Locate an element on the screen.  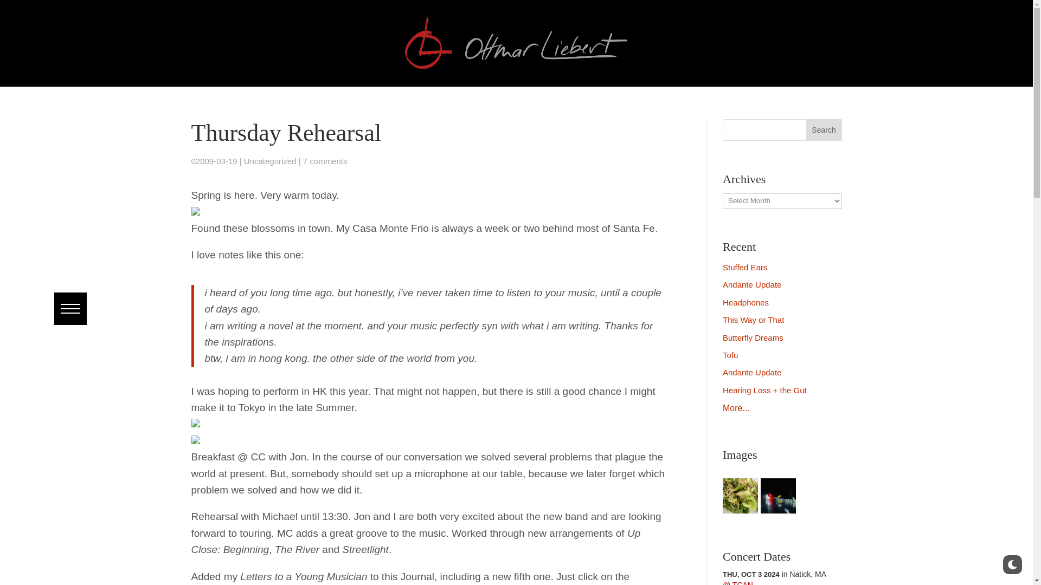
7 comments is located at coordinates (325, 161).